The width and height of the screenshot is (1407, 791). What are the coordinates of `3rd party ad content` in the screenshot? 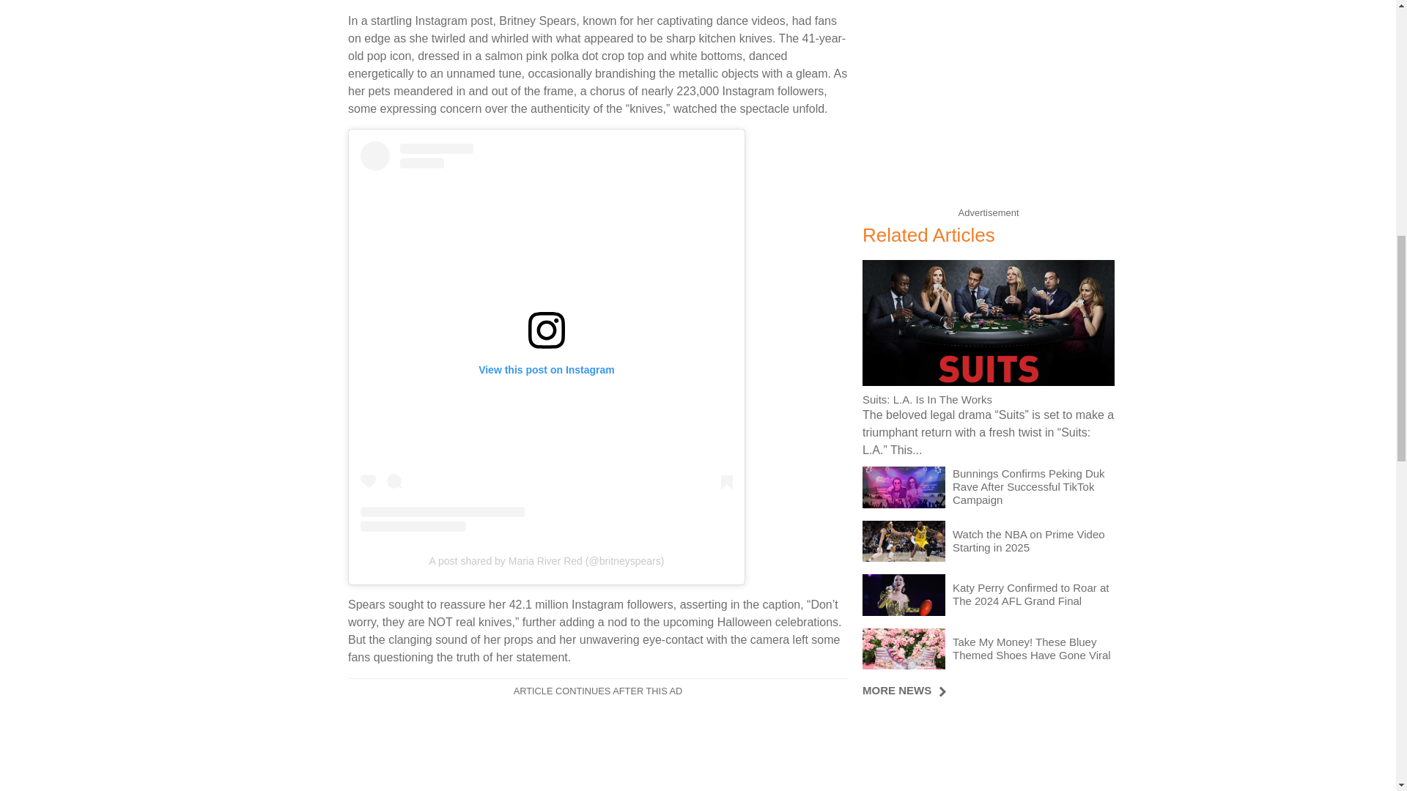 It's located at (598, 749).